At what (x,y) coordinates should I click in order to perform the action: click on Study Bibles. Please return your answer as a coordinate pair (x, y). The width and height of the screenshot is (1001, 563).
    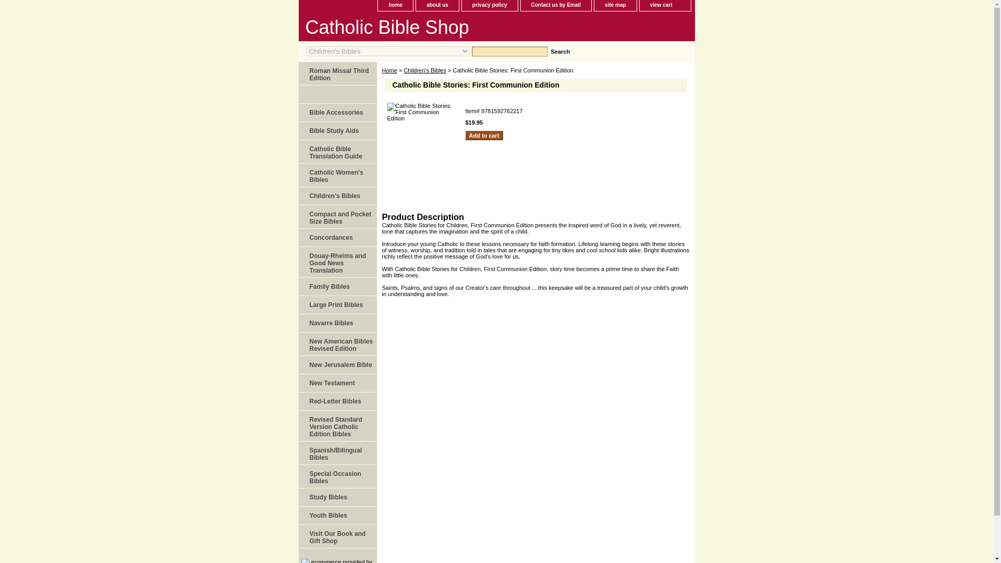
    Looking at the image, I should click on (337, 497).